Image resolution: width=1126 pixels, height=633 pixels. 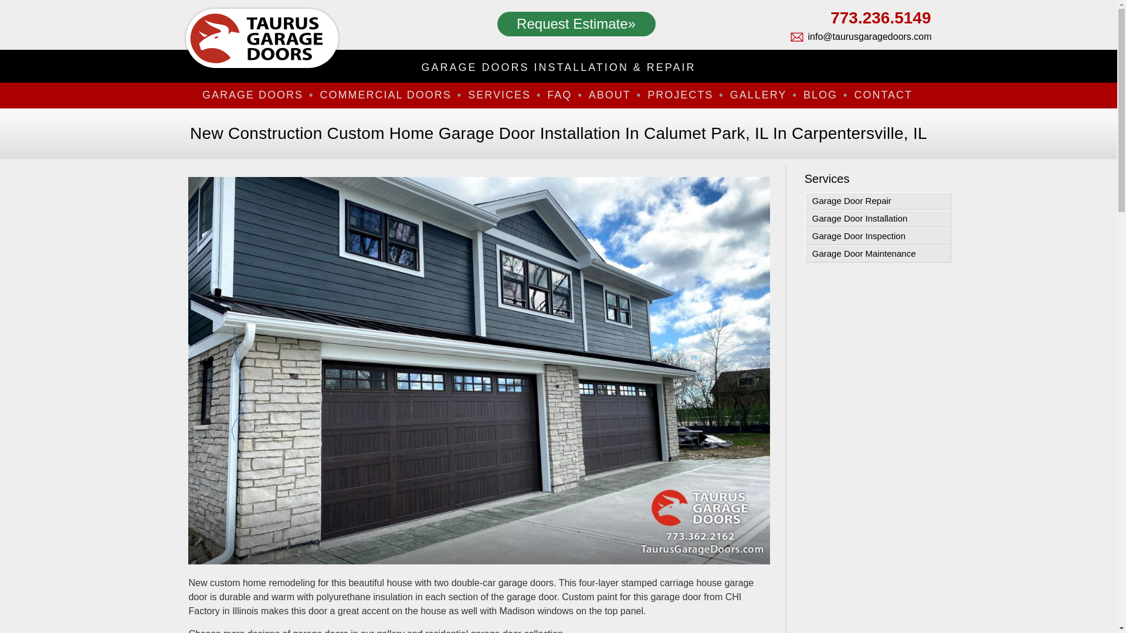 What do you see at coordinates (878, 236) in the screenshot?
I see `Garage Door Inspection` at bounding box center [878, 236].